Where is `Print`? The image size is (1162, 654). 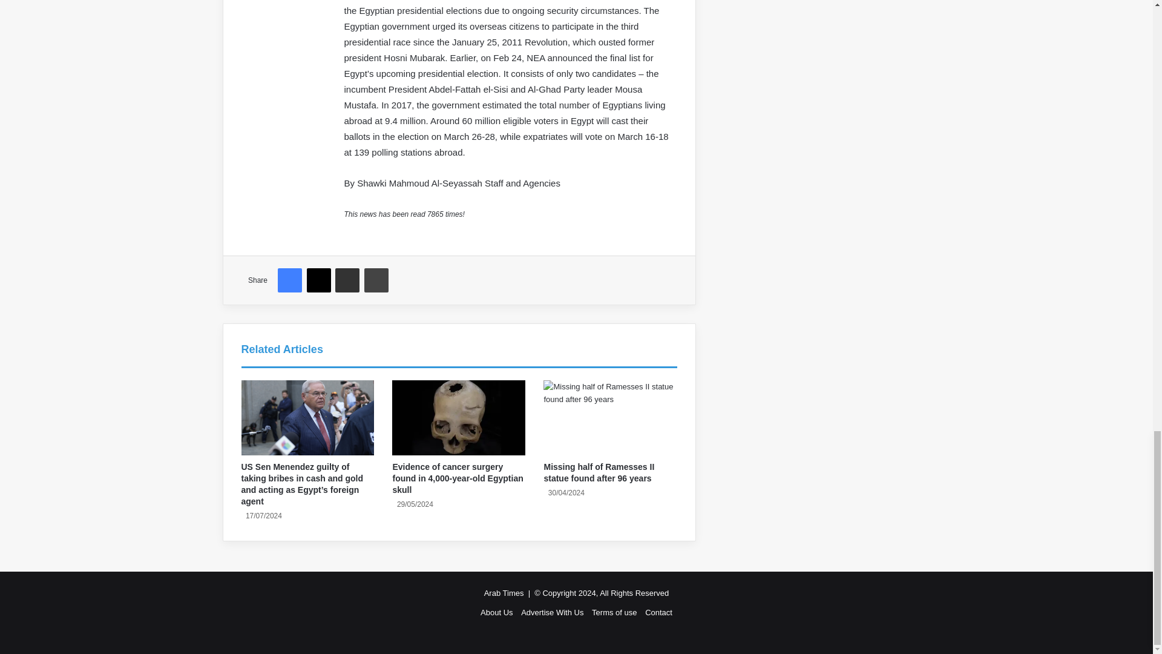
Print is located at coordinates (376, 280).